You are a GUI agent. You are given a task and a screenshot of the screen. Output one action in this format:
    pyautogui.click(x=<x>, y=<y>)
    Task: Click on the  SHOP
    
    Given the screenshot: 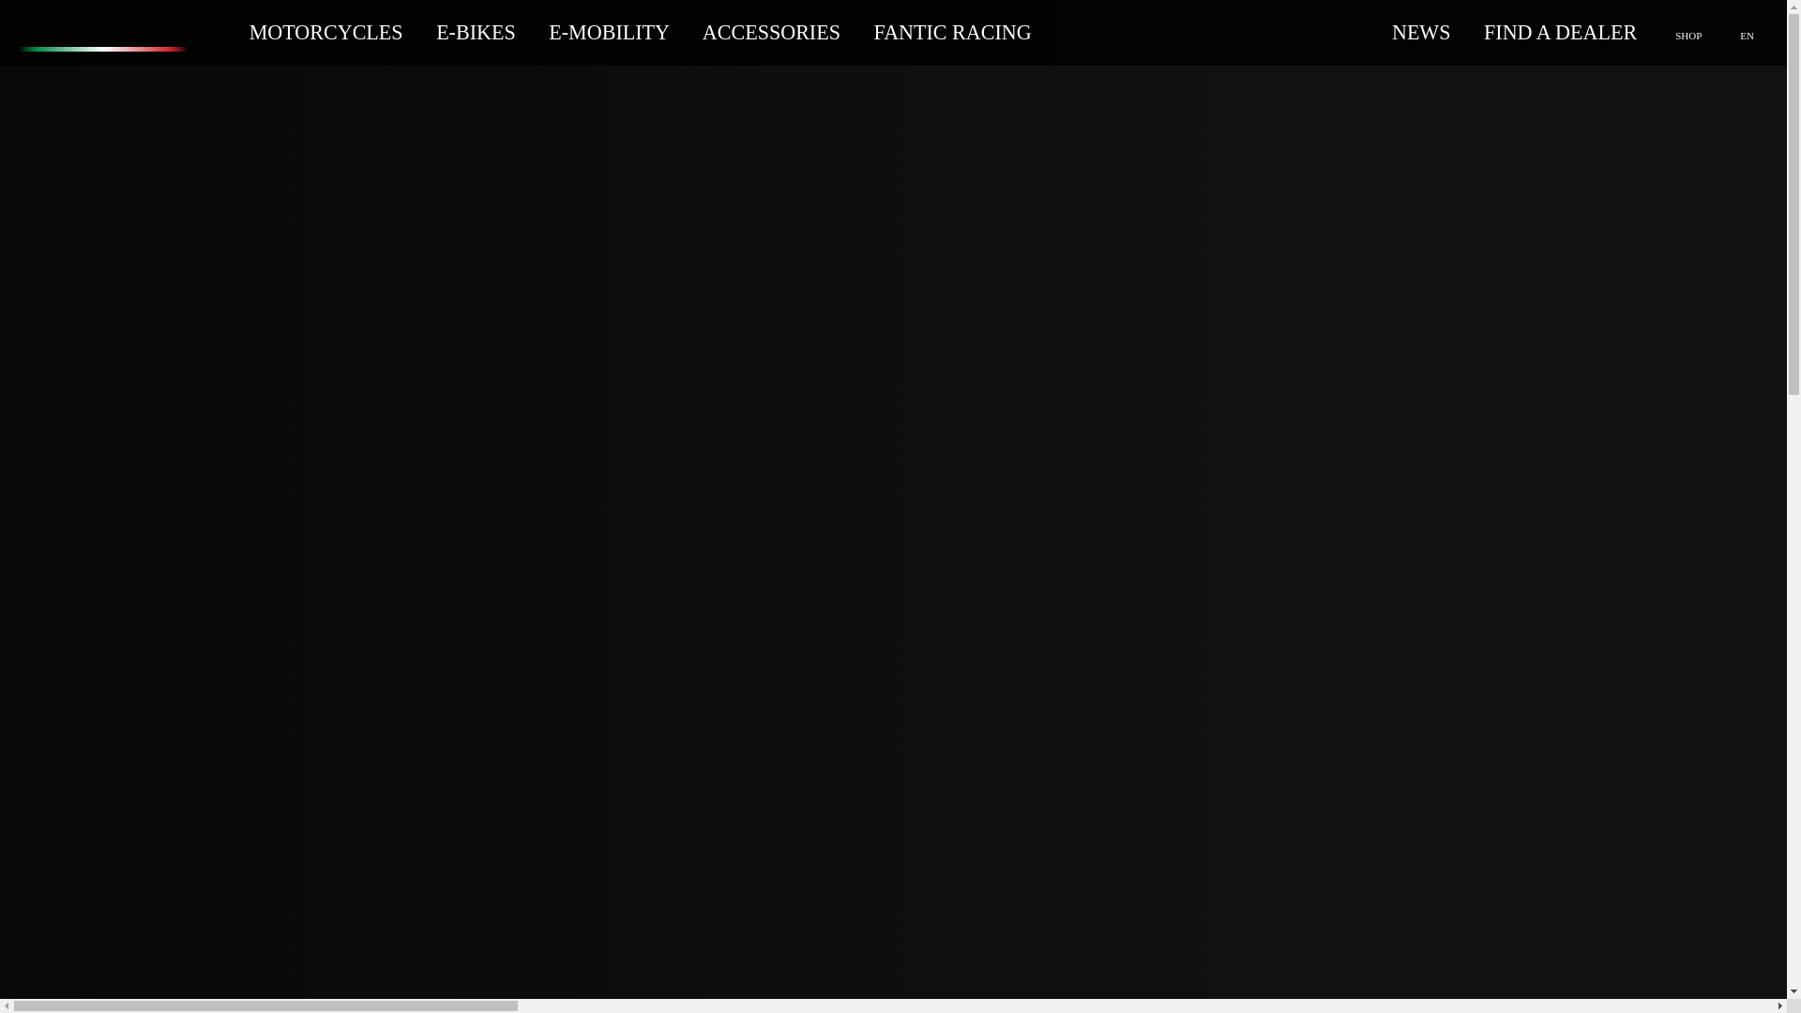 What is the action you would take?
    pyautogui.click(x=1687, y=32)
    